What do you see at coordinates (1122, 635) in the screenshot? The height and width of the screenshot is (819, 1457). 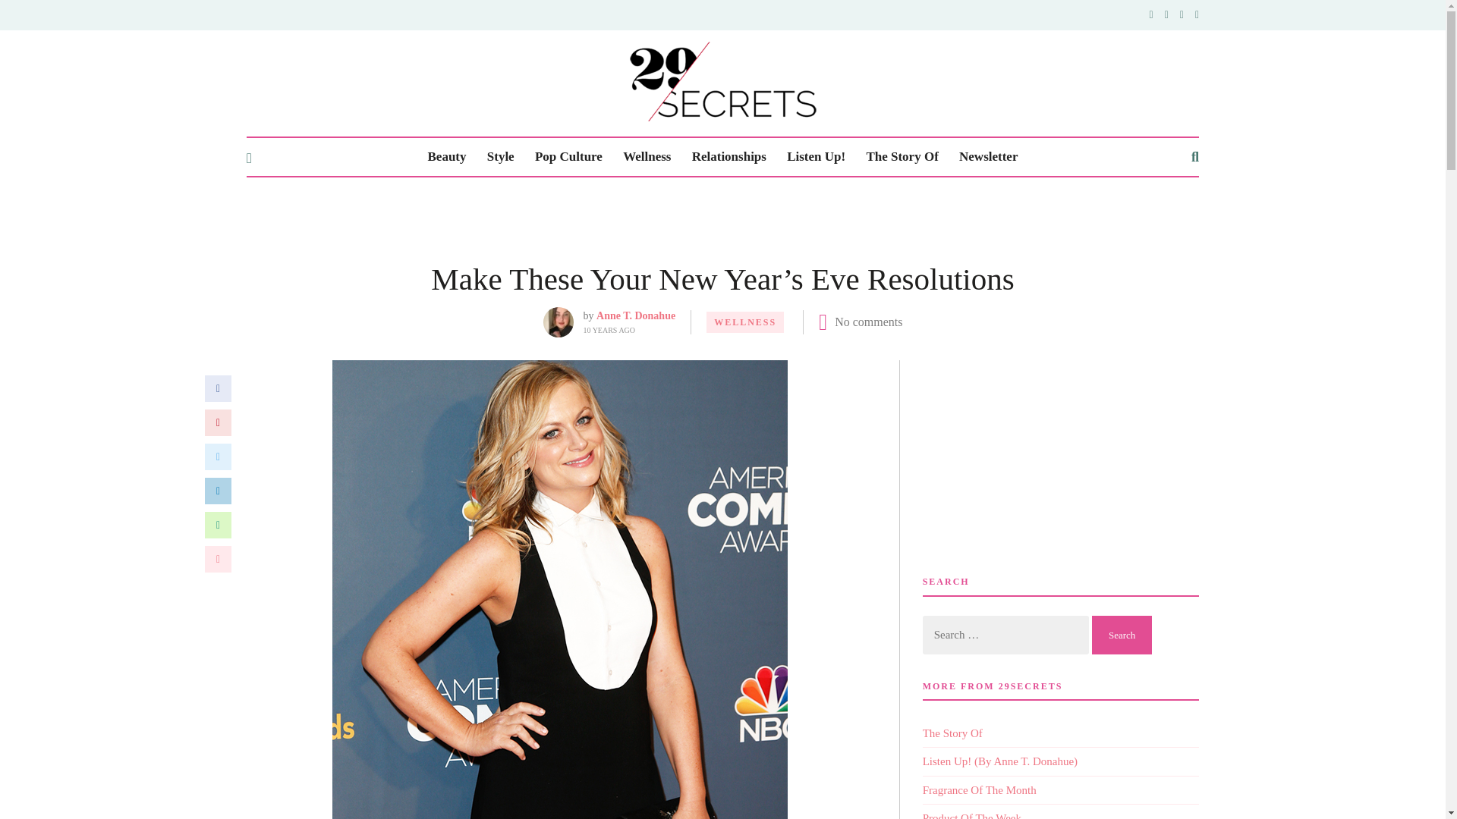 I see `Search` at bounding box center [1122, 635].